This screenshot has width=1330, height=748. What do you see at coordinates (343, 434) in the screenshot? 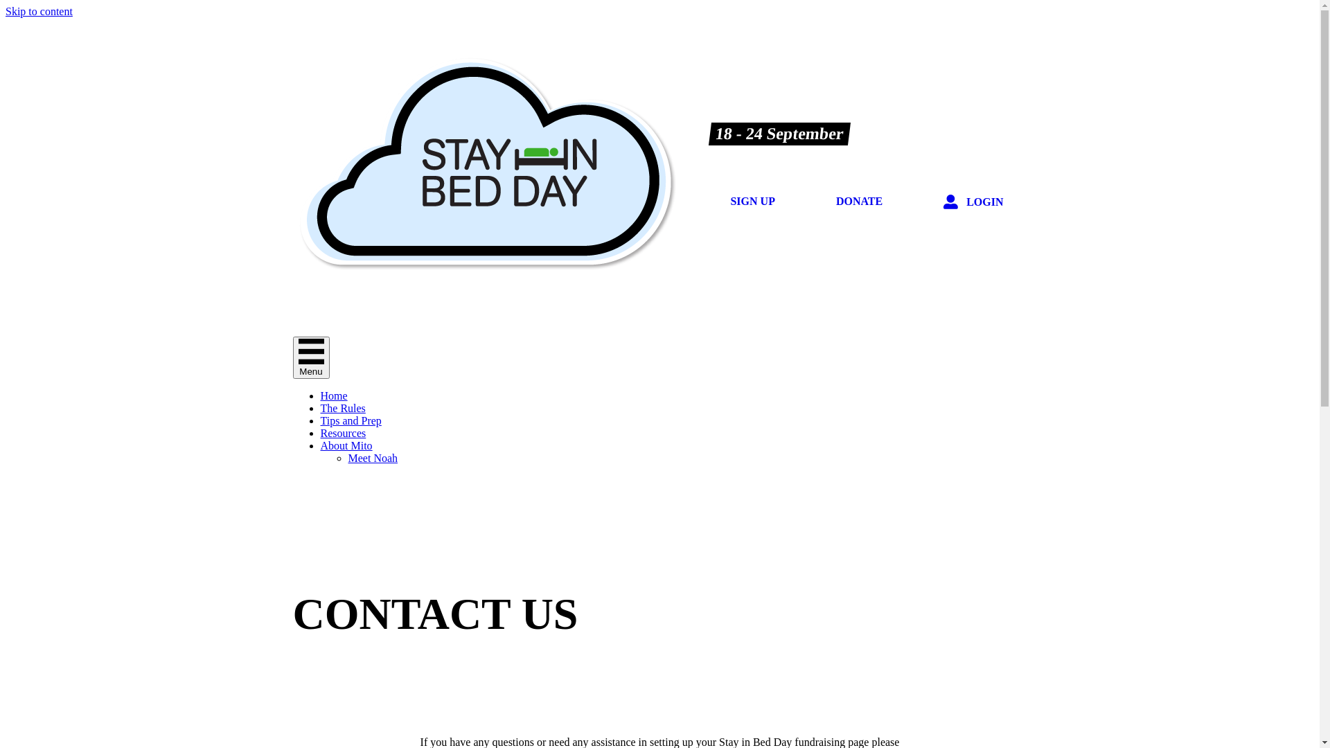
I see `Resources` at bounding box center [343, 434].